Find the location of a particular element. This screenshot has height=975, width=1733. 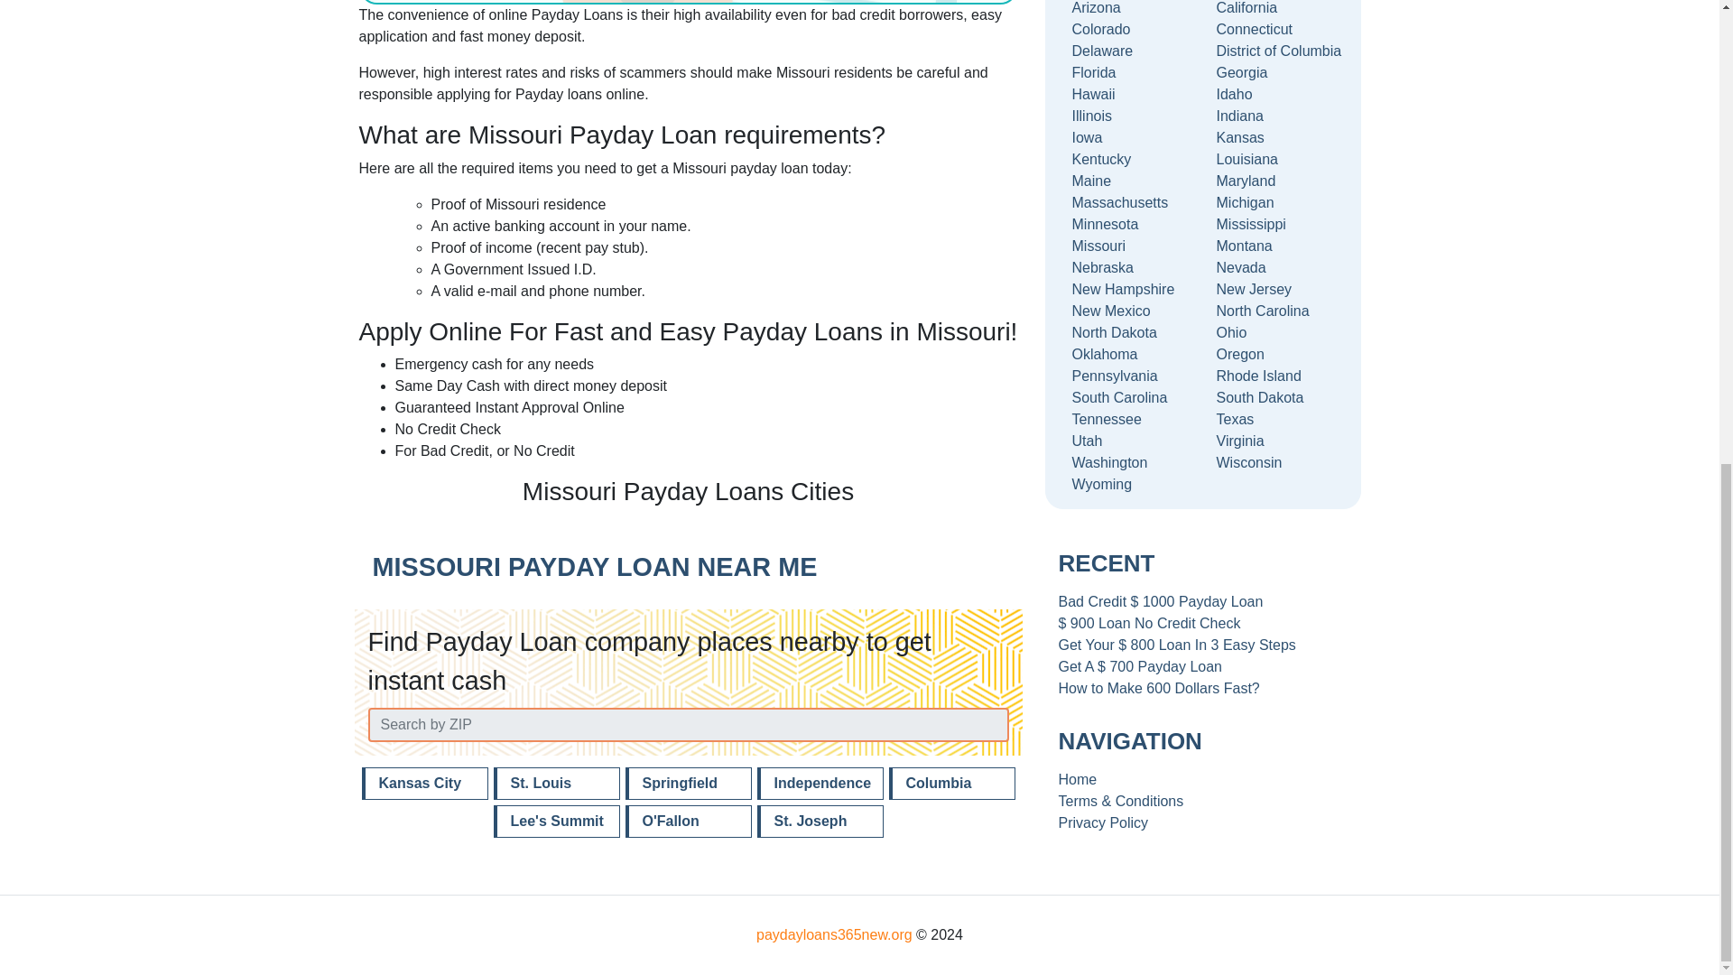

Connecticut is located at coordinates (1274, 29).